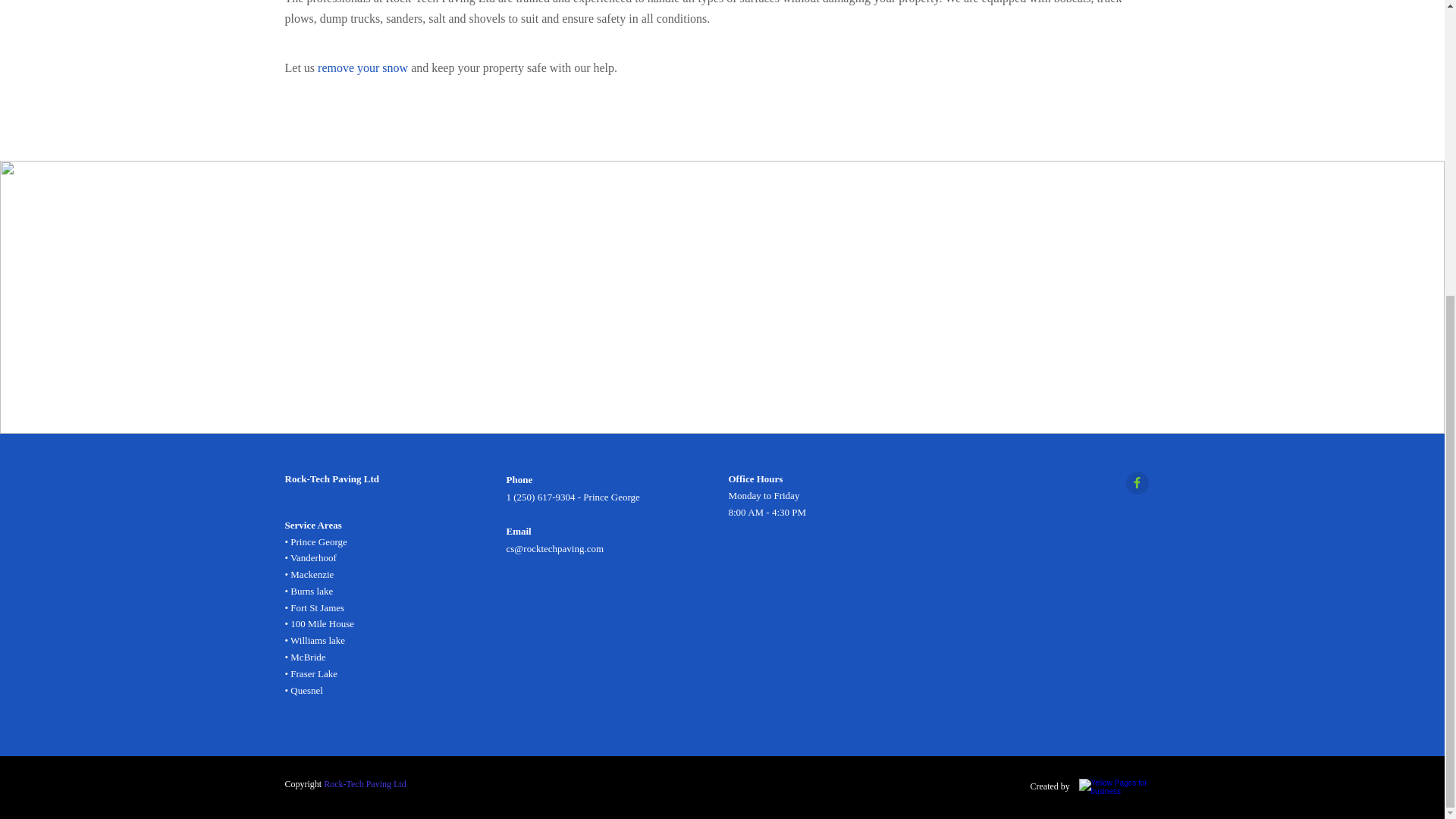  I want to click on remove your snow, so click(362, 68).